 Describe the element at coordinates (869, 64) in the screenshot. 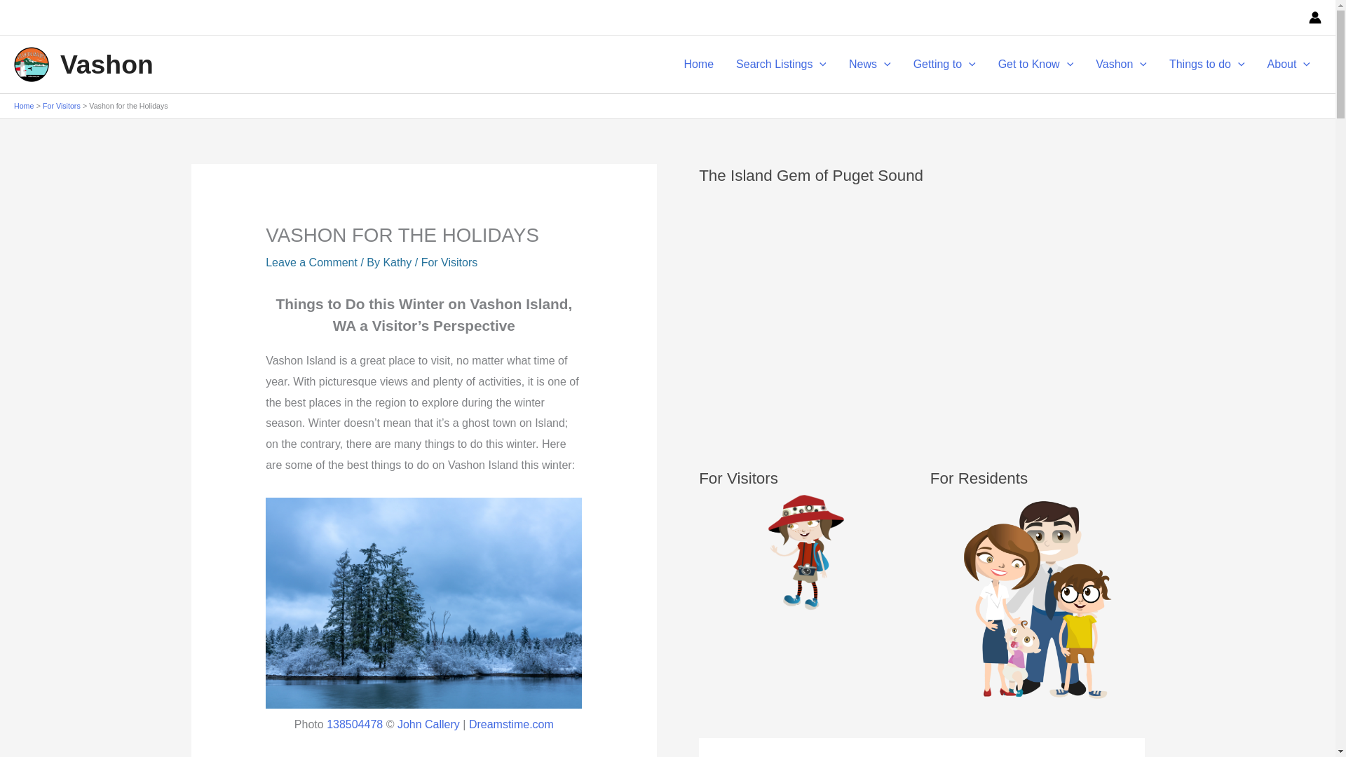

I see `News` at that location.